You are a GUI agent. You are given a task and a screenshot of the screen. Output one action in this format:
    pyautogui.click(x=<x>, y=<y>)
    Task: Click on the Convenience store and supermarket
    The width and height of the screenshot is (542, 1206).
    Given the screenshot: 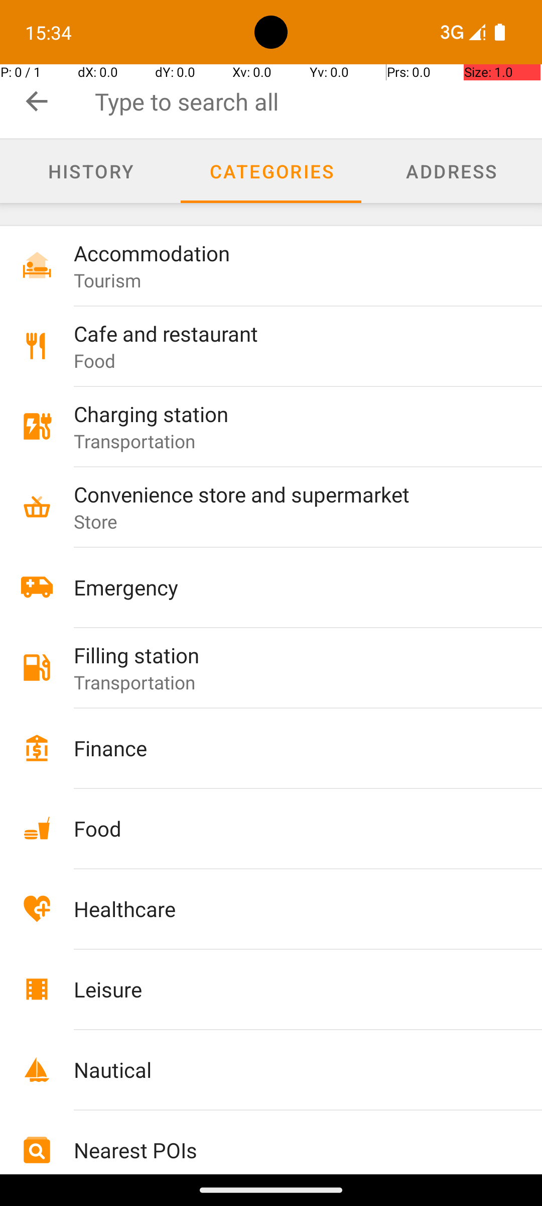 What is the action you would take?
    pyautogui.click(x=287, y=494)
    